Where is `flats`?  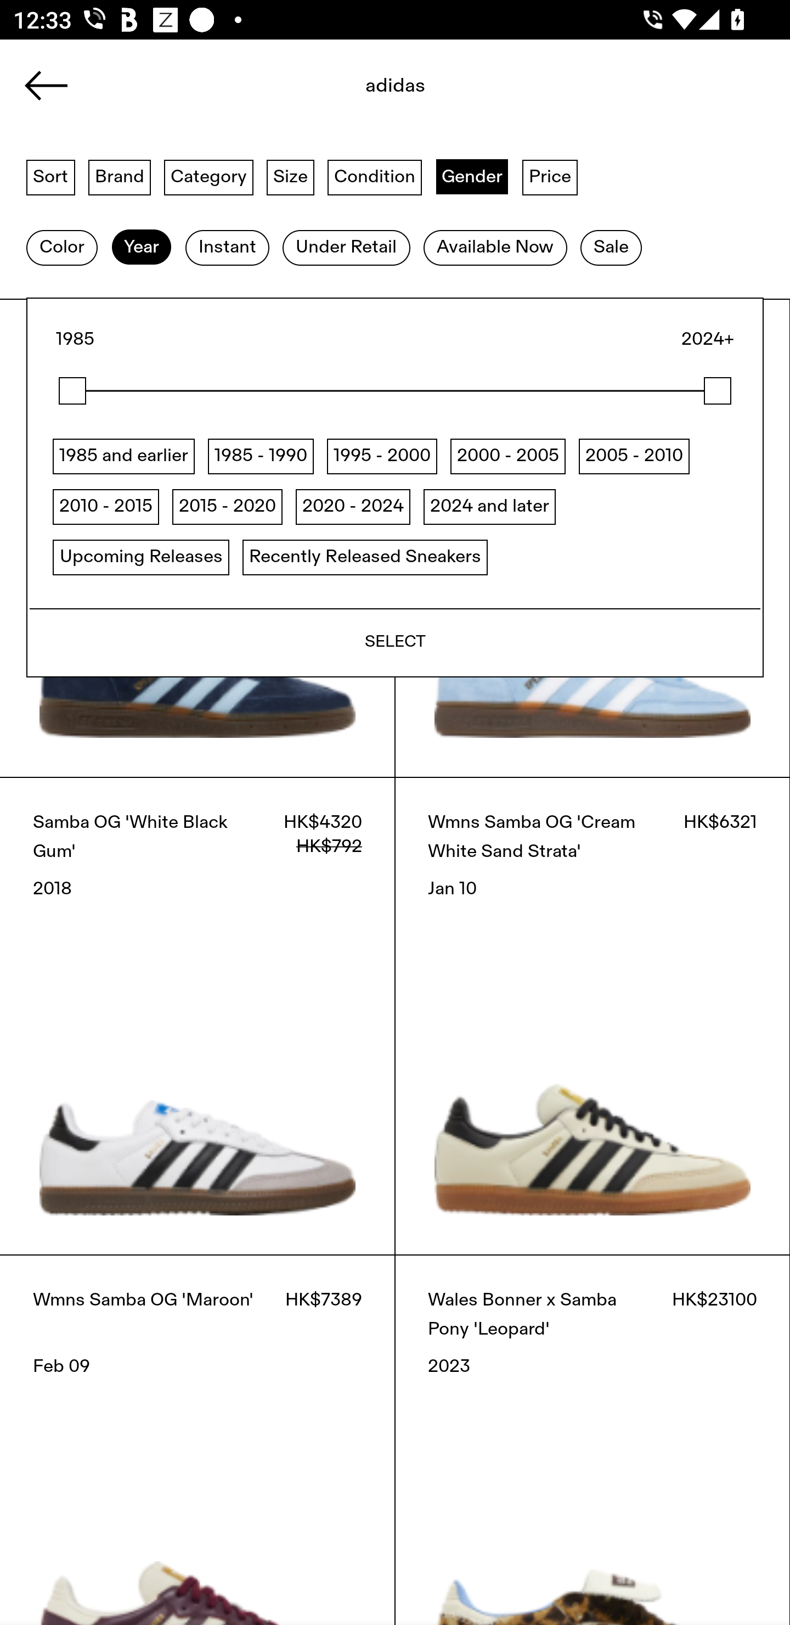 flats is located at coordinates (395, 92).